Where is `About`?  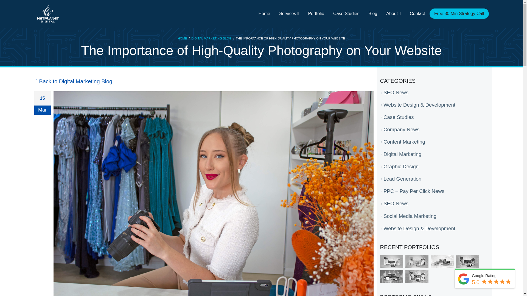
About is located at coordinates (393, 14).